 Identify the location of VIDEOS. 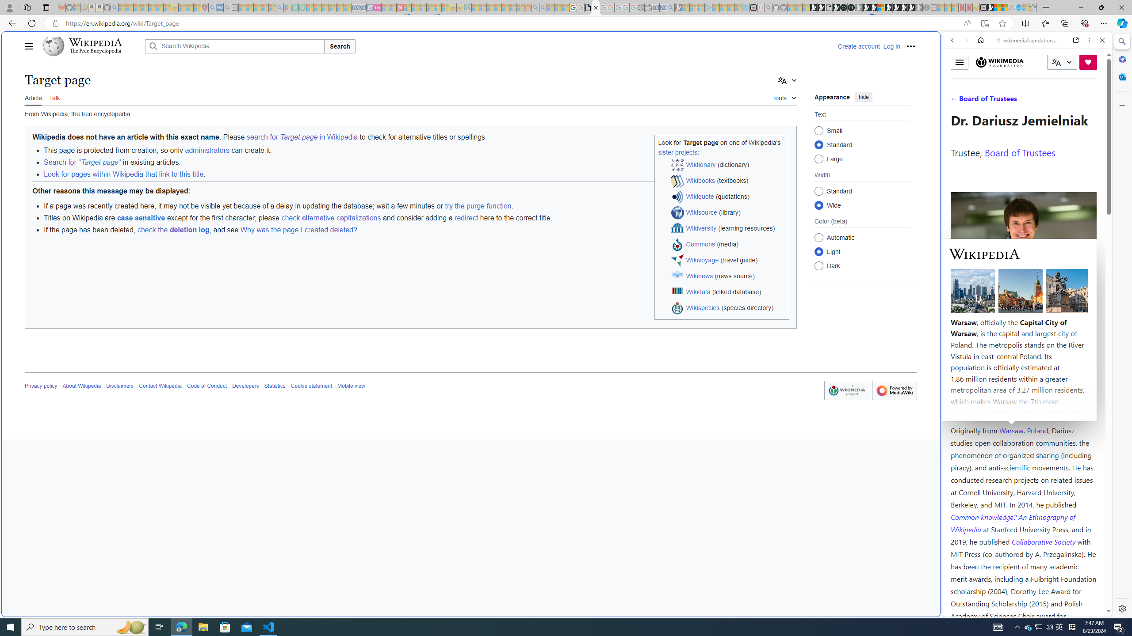
(1011, 101).